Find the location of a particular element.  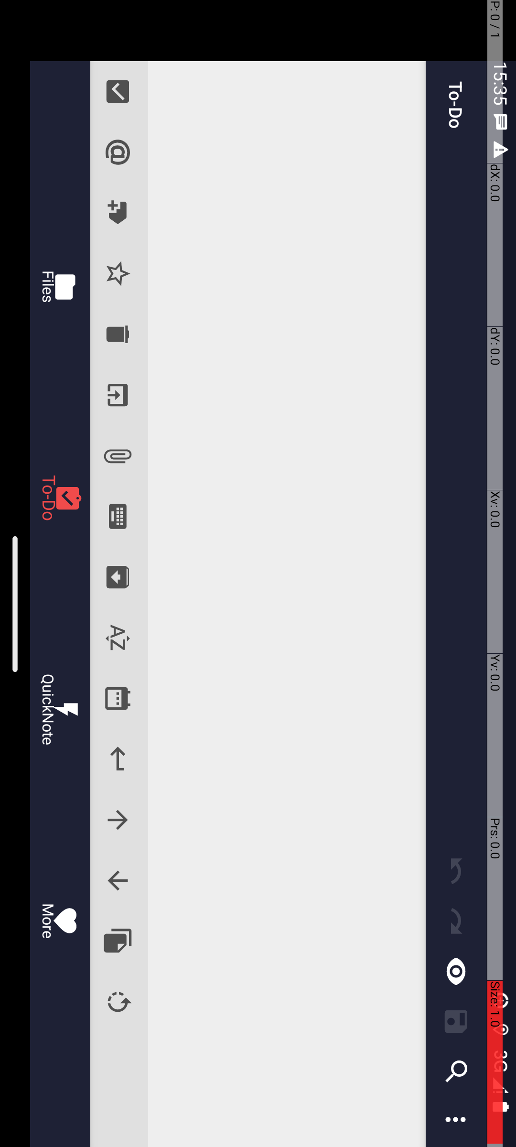

Current date is located at coordinates (699, 399).